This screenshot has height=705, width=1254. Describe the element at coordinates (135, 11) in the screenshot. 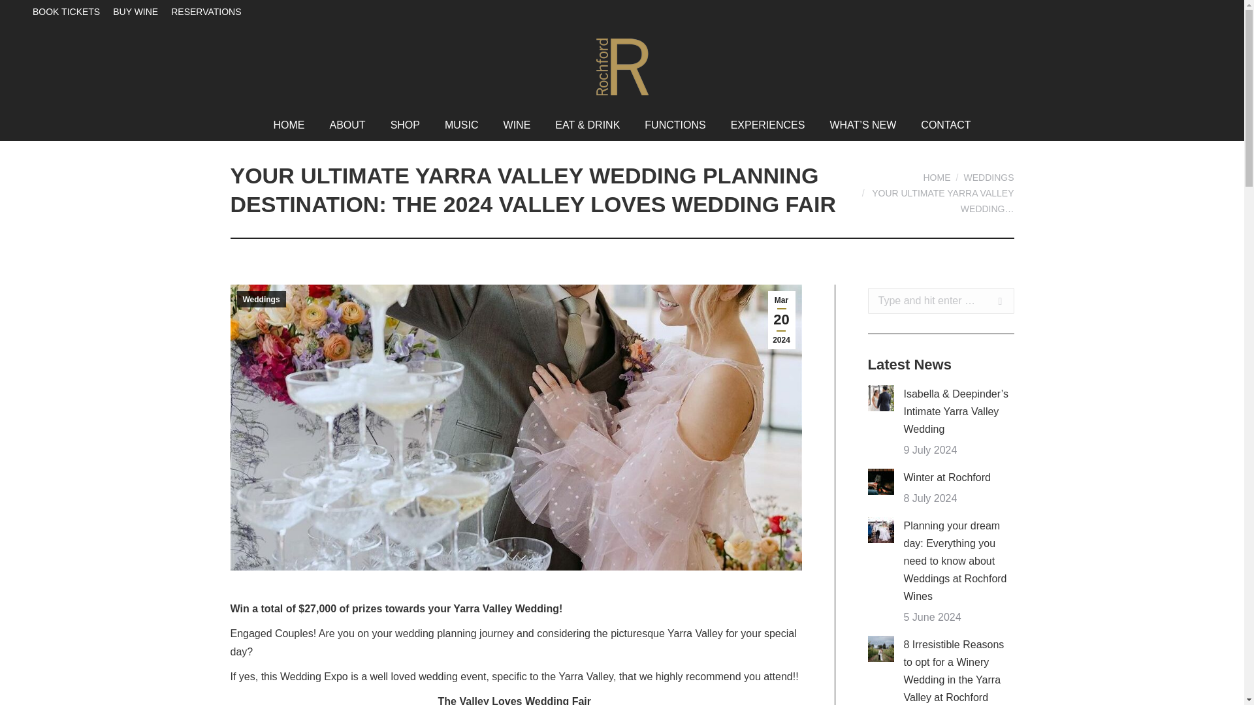

I see `BUY WINE` at that location.